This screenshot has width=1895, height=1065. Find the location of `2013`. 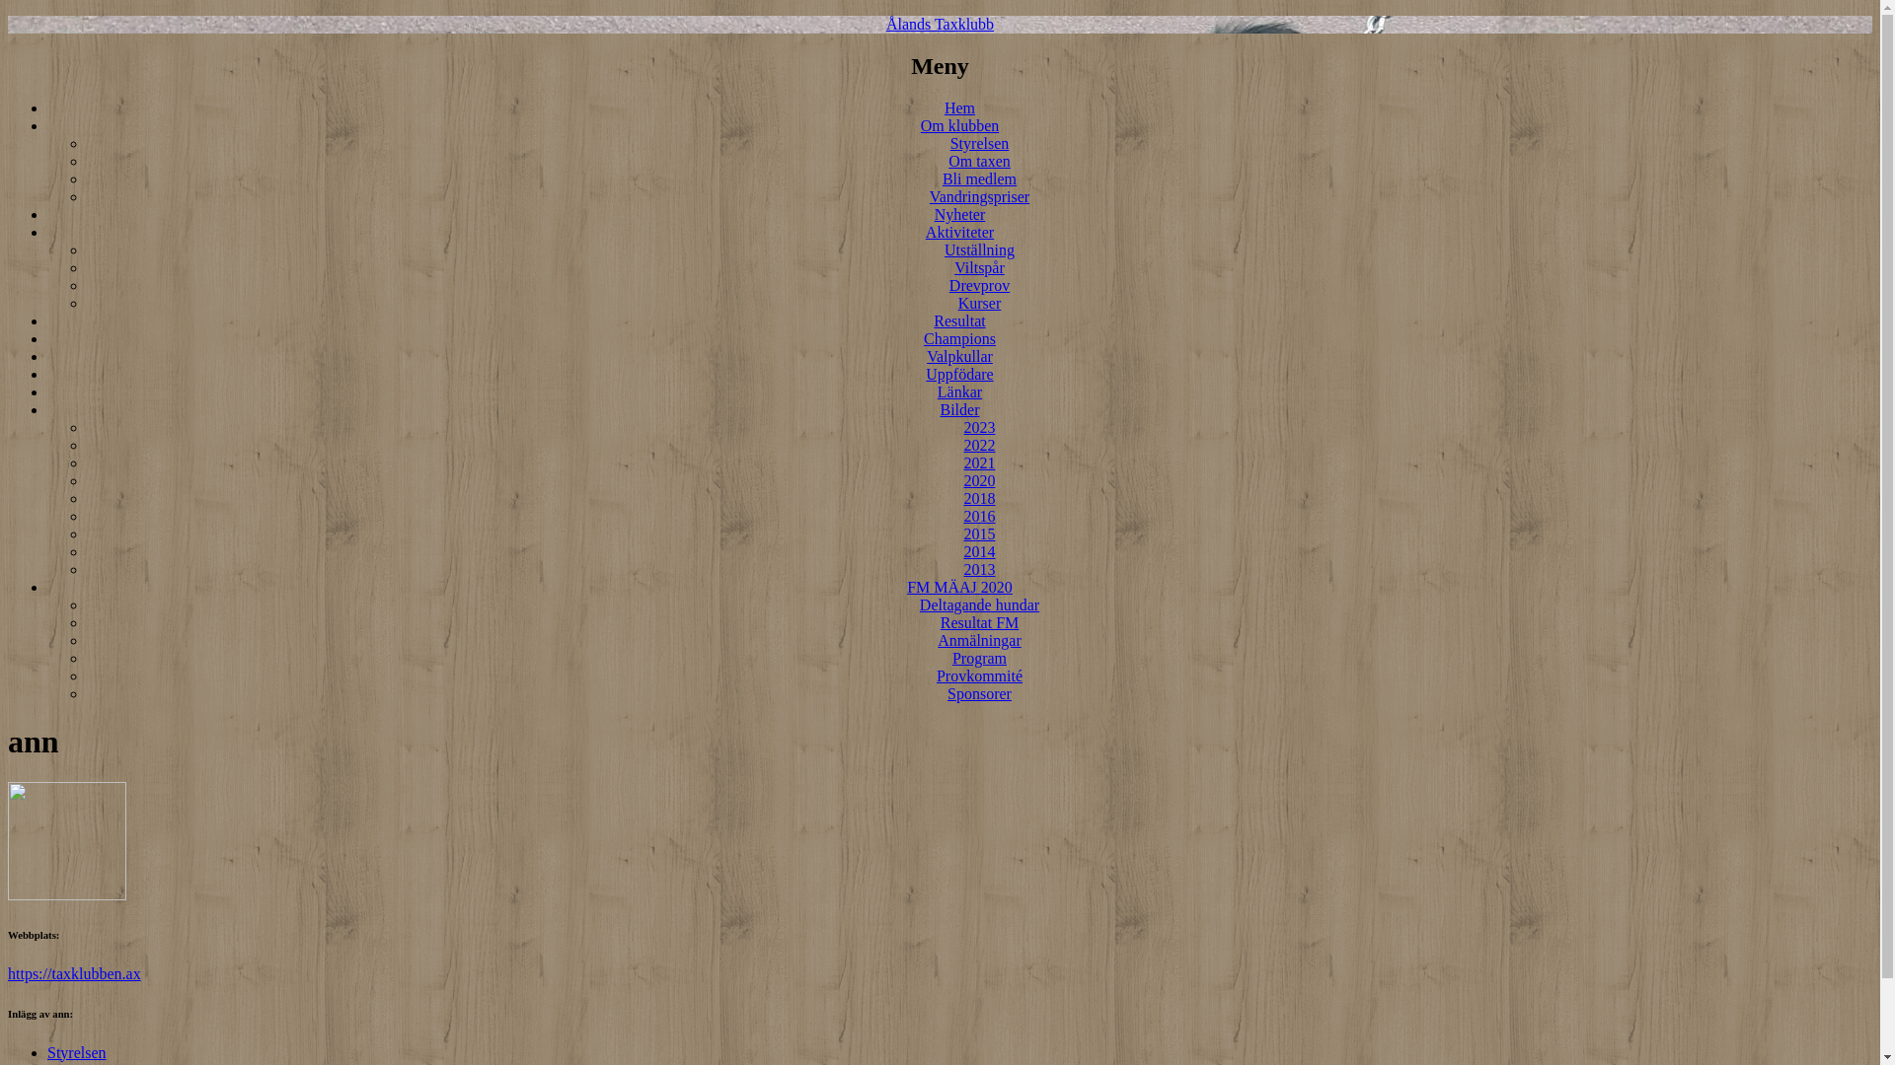

2013 is located at coordinates (979, 570).